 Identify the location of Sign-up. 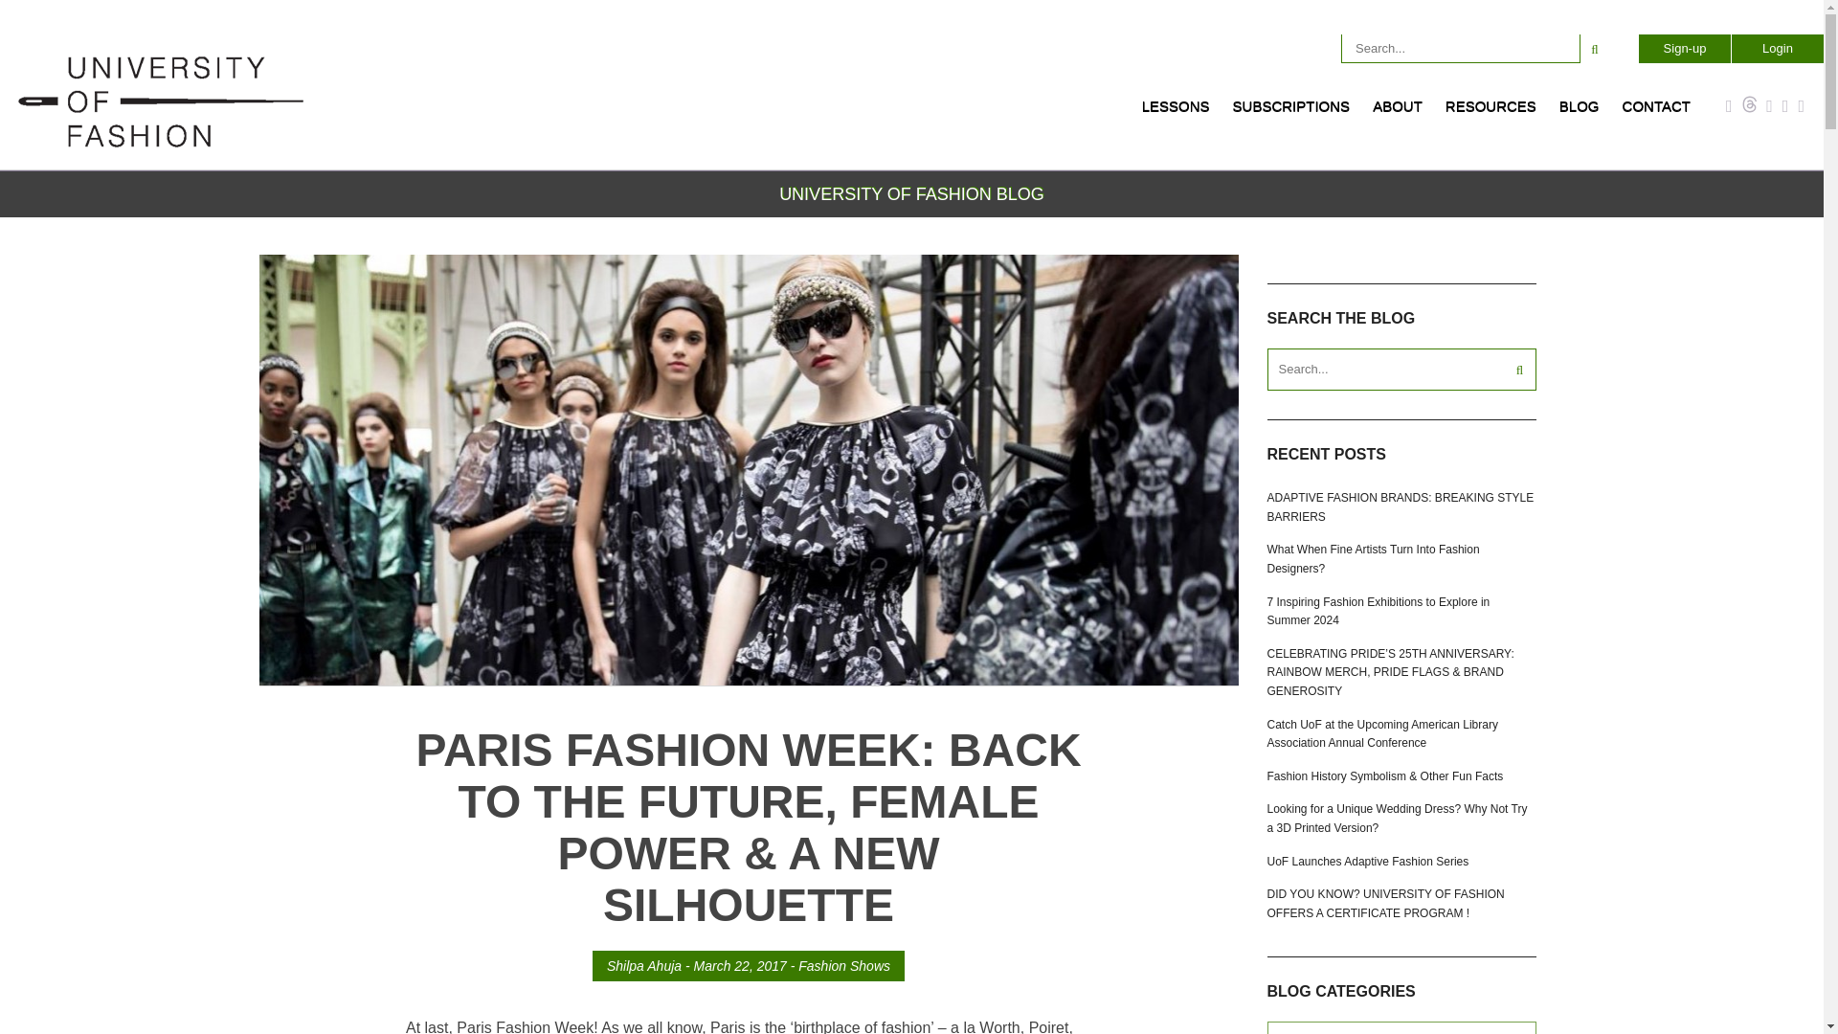
(1684, 48).